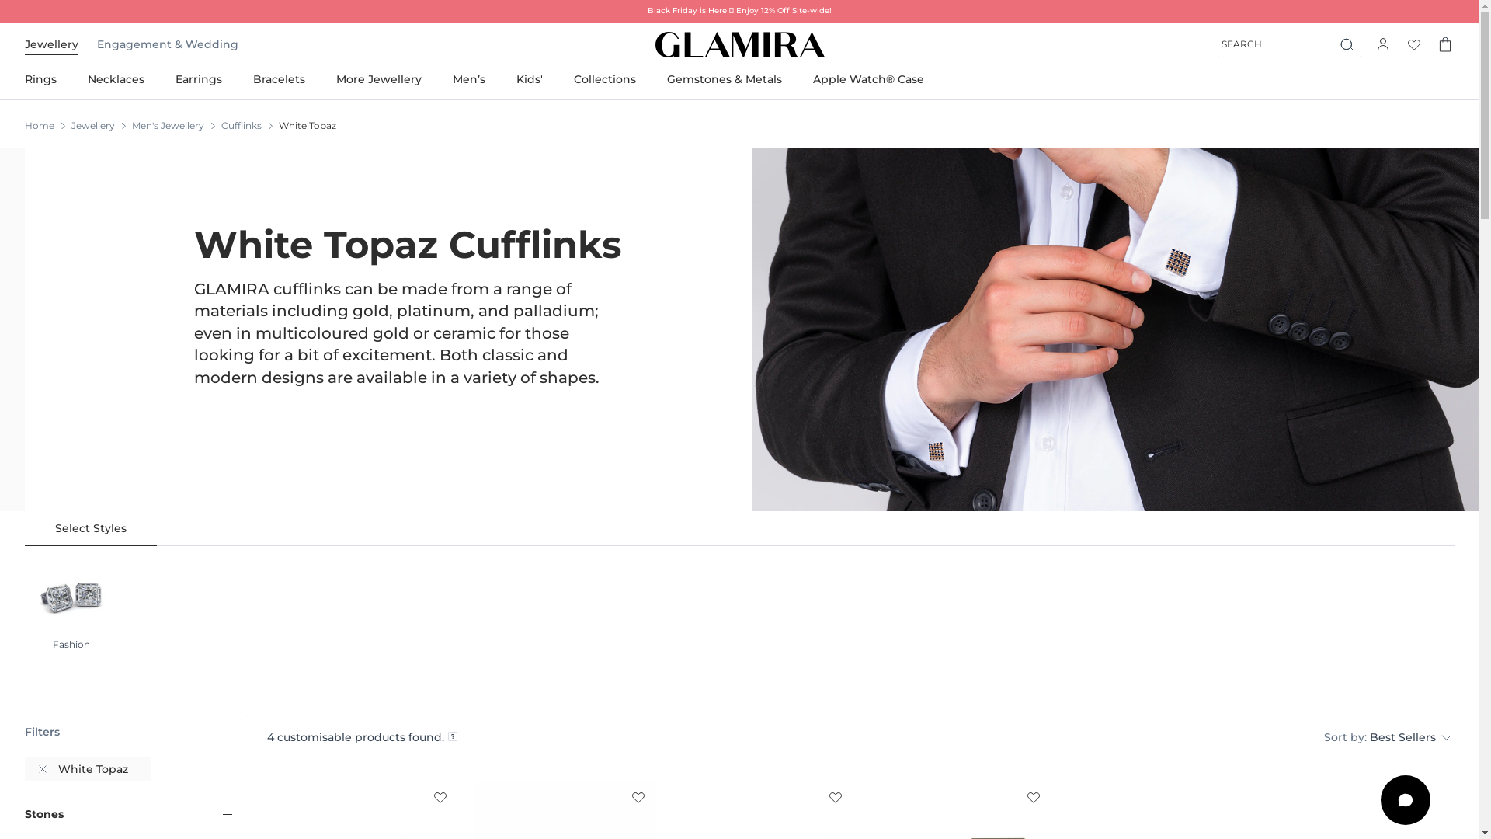 Image resolution: width=1491 pixels, height=839 pixels. I want to click on Earrings, so click(199, 79).